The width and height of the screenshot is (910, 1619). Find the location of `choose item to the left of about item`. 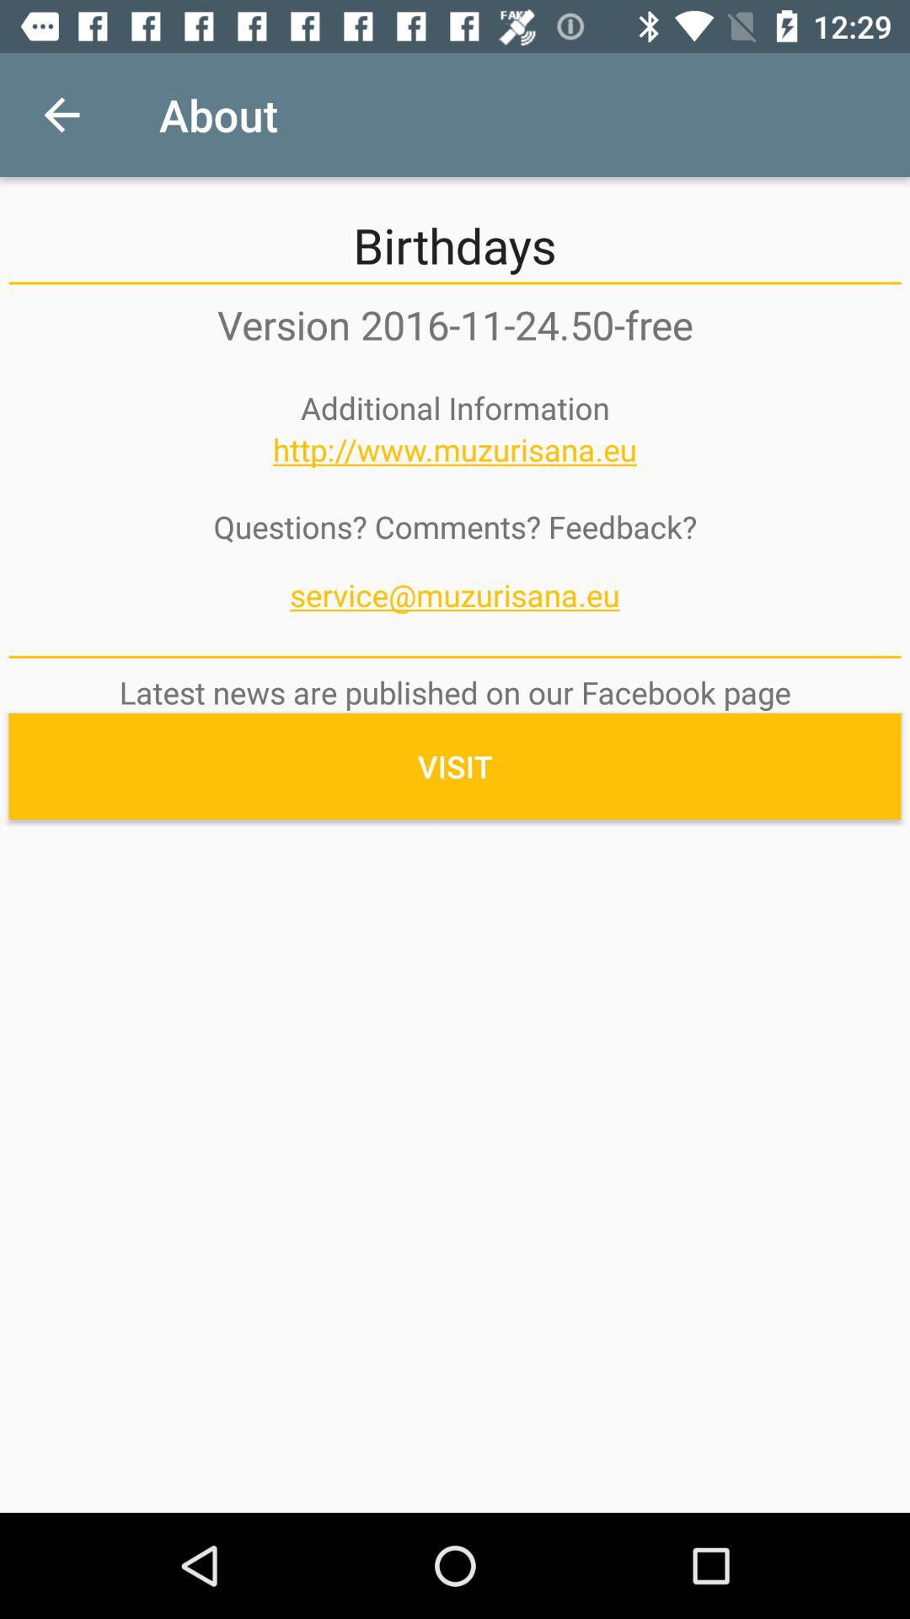

choose item to the left of about item is located at coordinates (62, 115).